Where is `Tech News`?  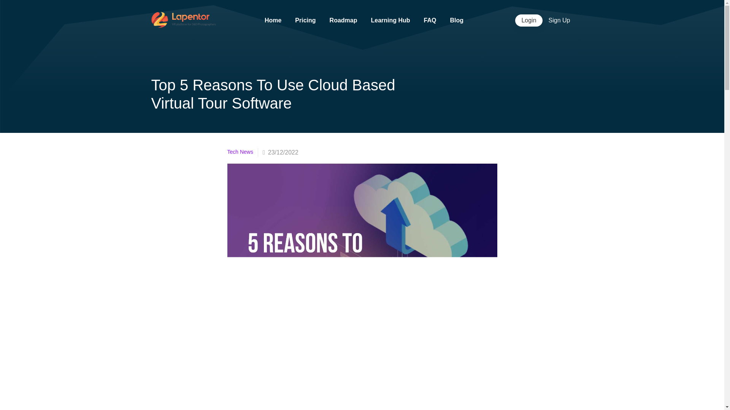 Tech News is located at coordinates (243, 152).